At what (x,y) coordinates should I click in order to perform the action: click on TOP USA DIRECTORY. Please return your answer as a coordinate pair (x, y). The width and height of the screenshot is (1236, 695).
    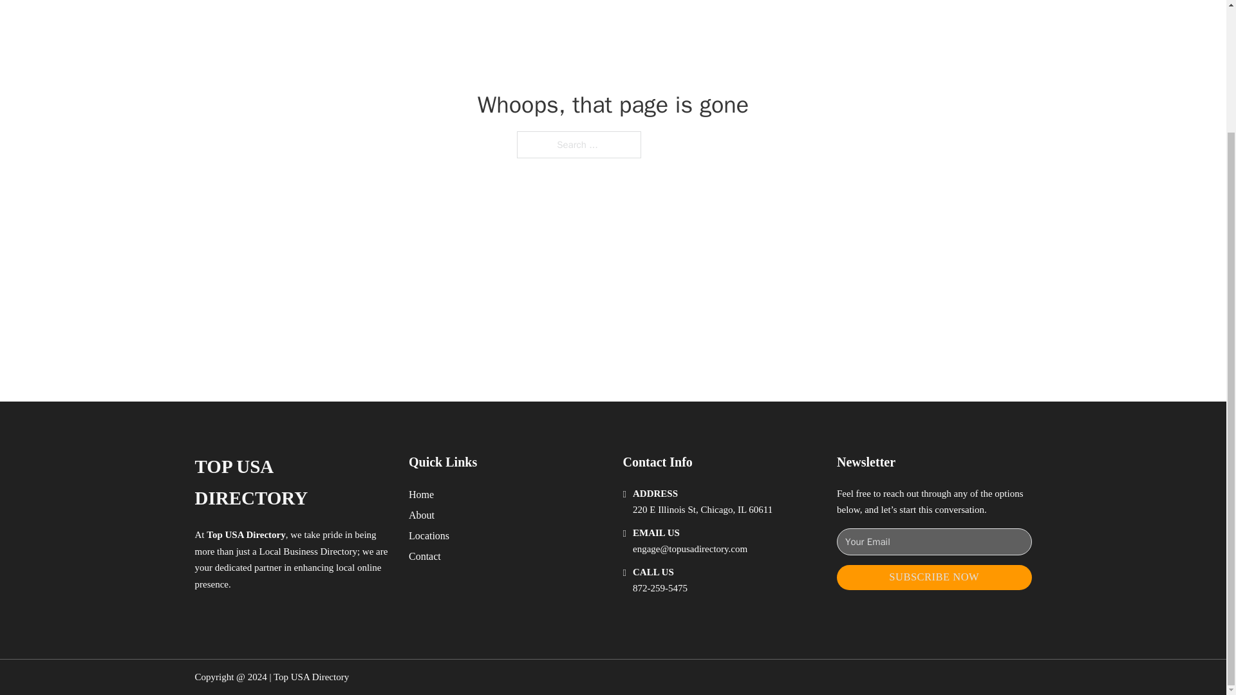
    Looking at the image, I should click on (291, 483).